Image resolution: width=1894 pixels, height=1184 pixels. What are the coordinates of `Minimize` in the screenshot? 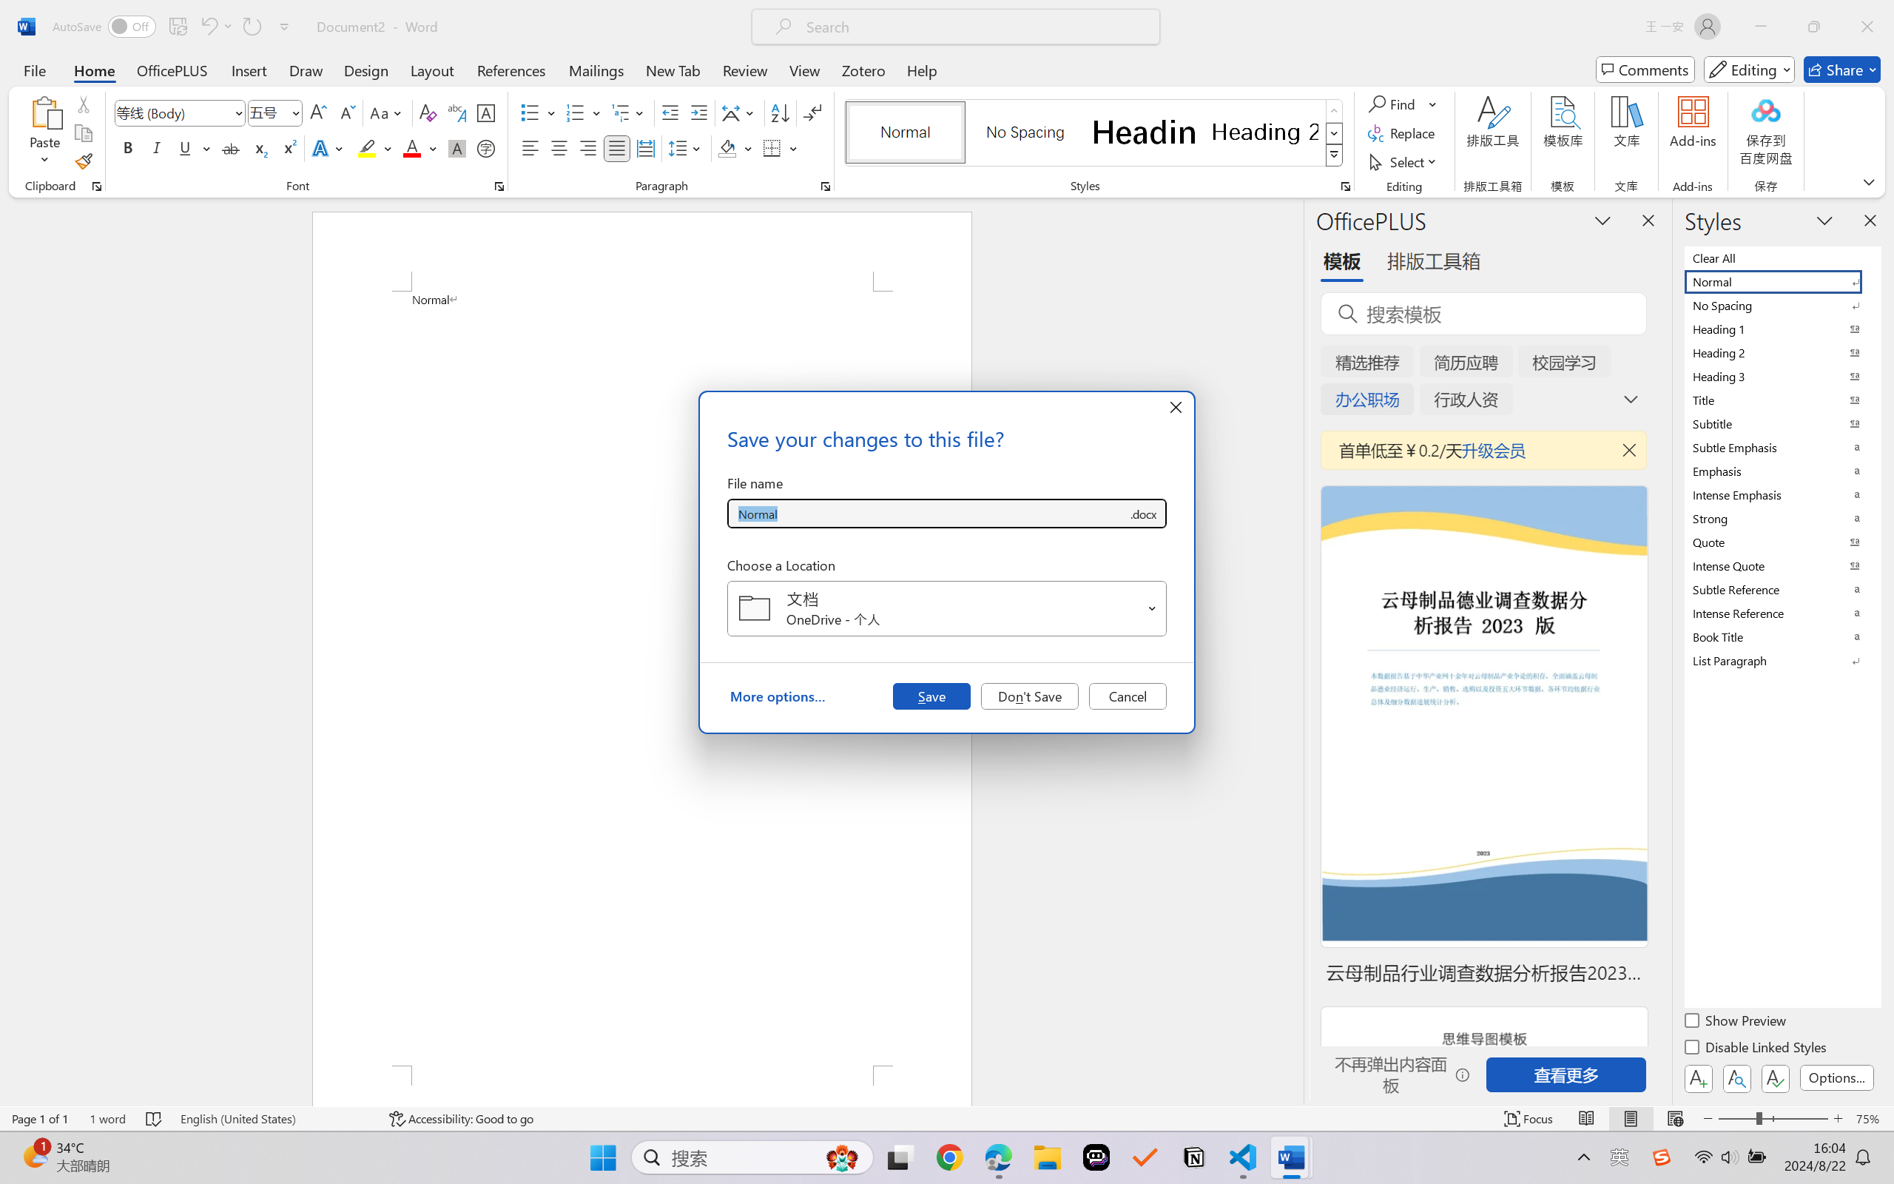 It's located at (1761, 27).